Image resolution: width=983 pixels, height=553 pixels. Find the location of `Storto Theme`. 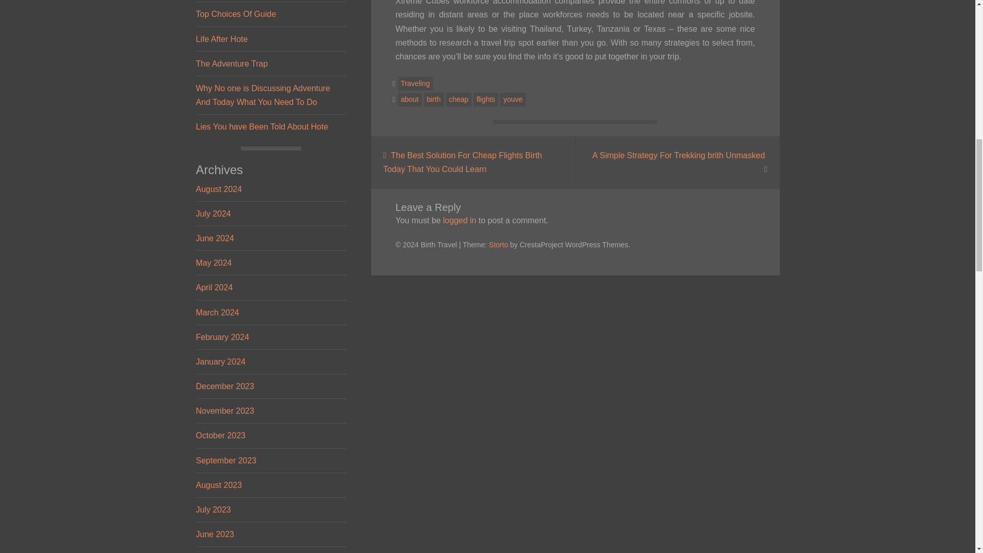

Storto Theme is located at coordinates (498, 245).